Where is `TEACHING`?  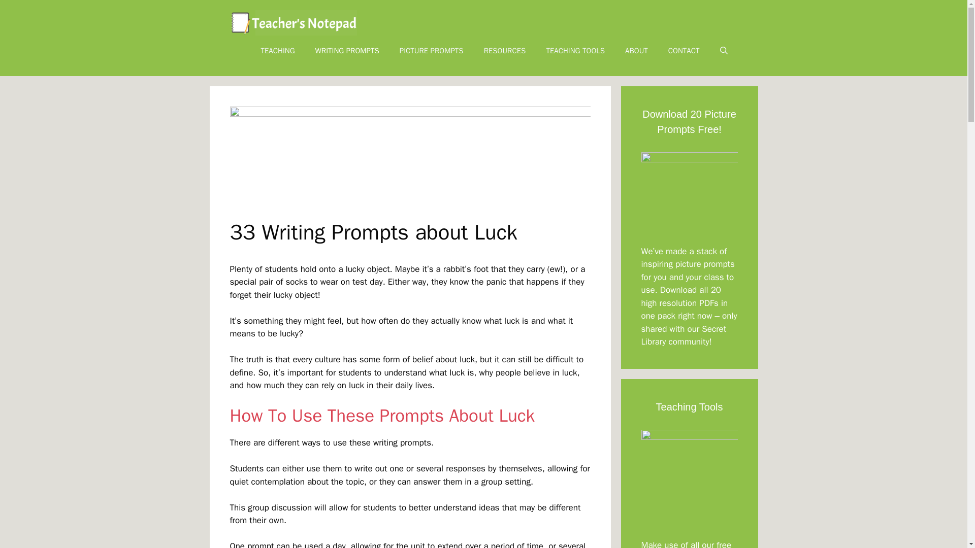 TEACHING is located at coordinates (277, 51).